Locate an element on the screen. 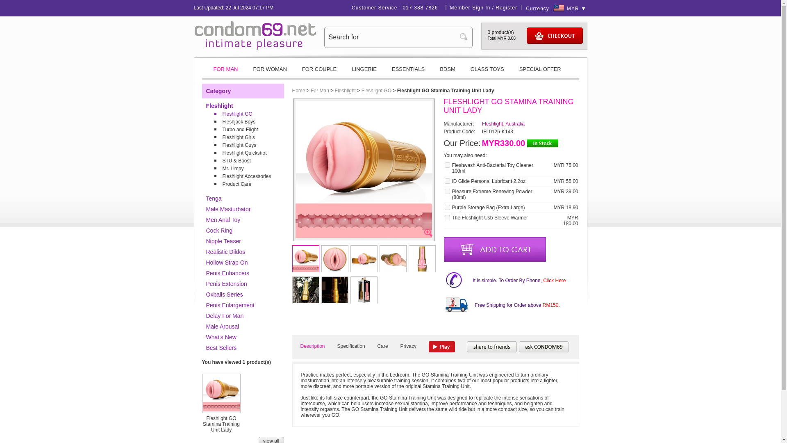  Condom69 is located at coordinates (255, 34).